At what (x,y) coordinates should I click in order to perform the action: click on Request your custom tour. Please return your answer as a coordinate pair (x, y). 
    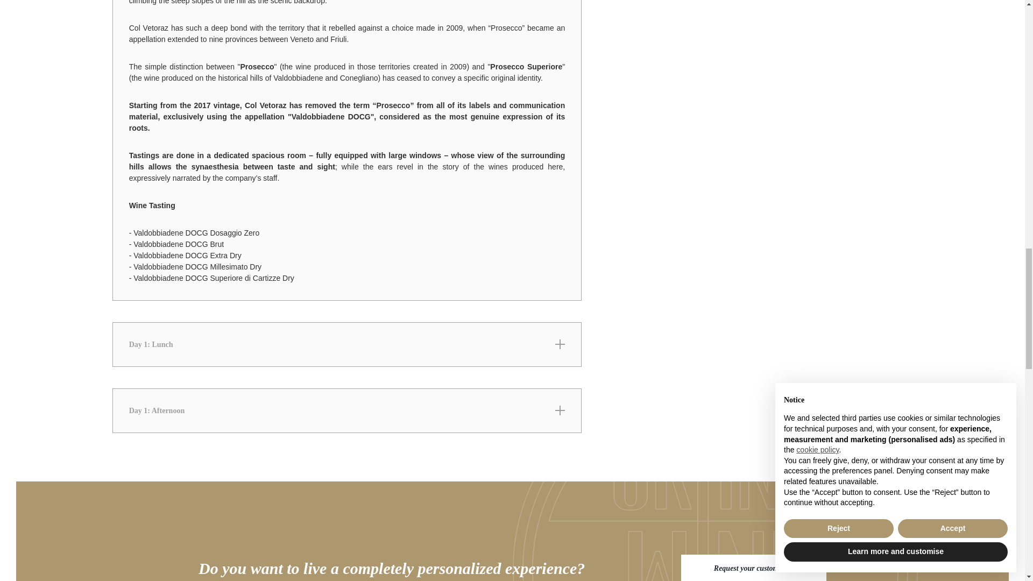
    Looking at the image, I should click on (753, 568).